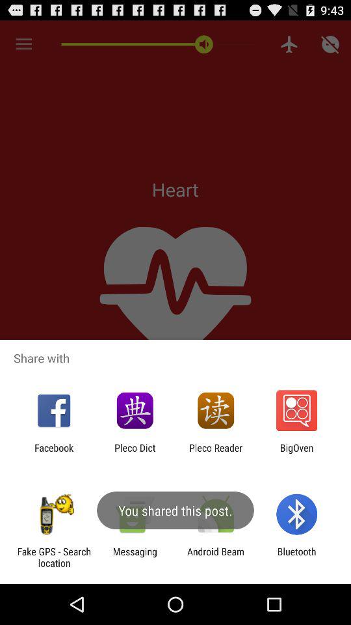  Describe the element at coordinates (296, 453) in the screenshot. I see `turn on the app next to pleco reader icon` at that location.